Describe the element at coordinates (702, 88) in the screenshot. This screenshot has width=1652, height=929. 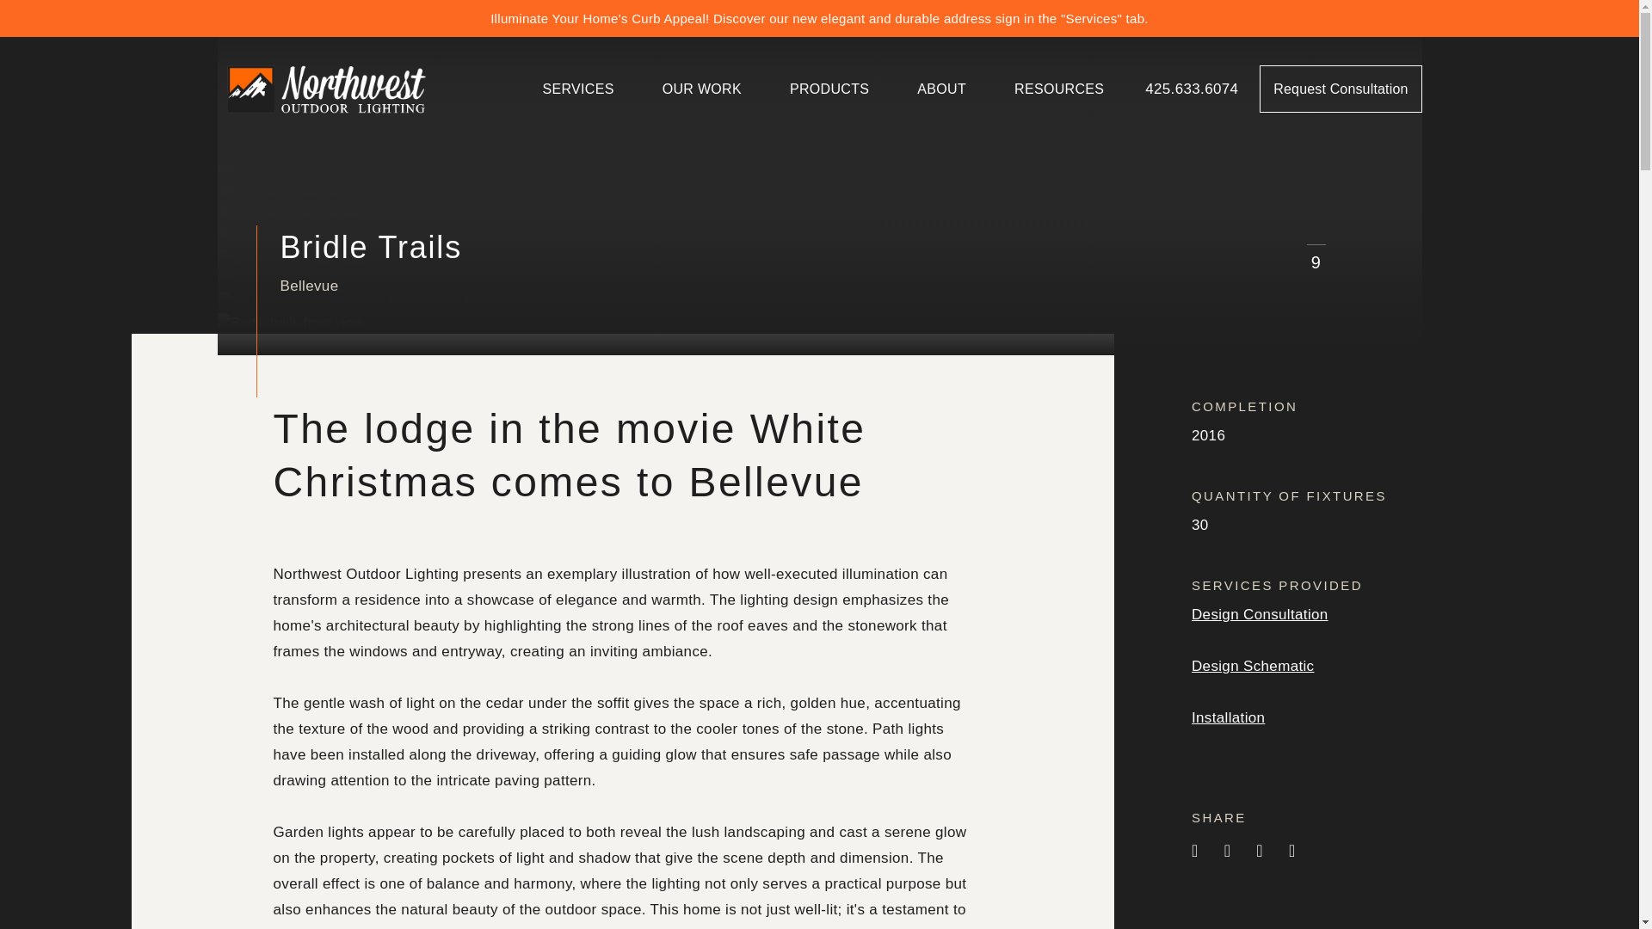
I see `OUR WORK` at that location.